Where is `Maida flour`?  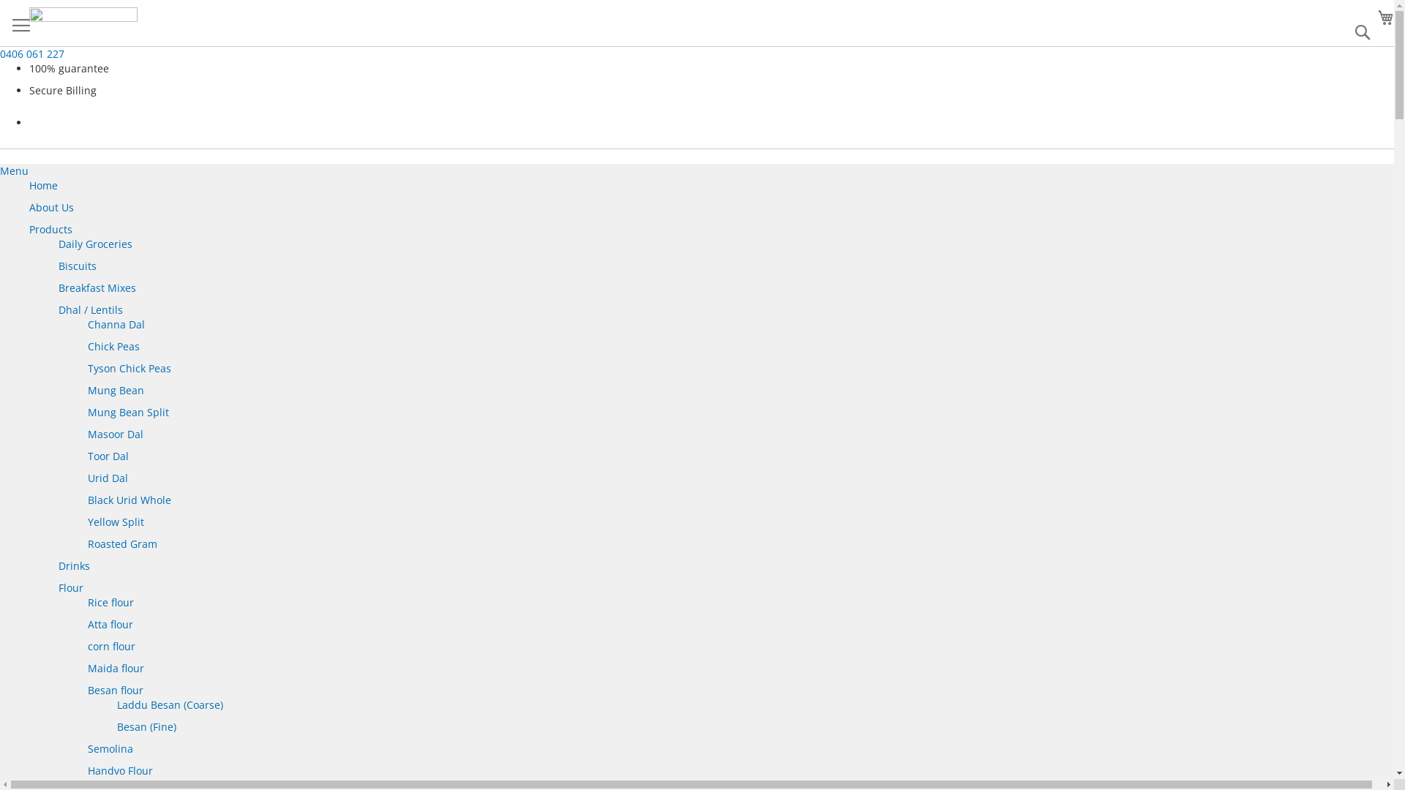
Maida flour is located at coordinates (116, 669).